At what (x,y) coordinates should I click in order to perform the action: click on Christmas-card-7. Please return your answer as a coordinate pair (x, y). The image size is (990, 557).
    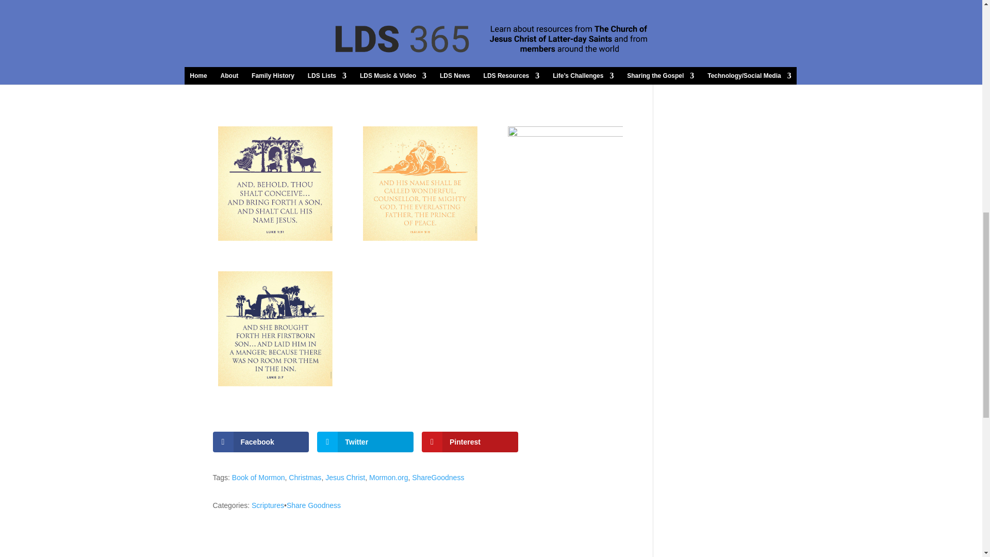
    Looking at the image, I should click on (275, 48).